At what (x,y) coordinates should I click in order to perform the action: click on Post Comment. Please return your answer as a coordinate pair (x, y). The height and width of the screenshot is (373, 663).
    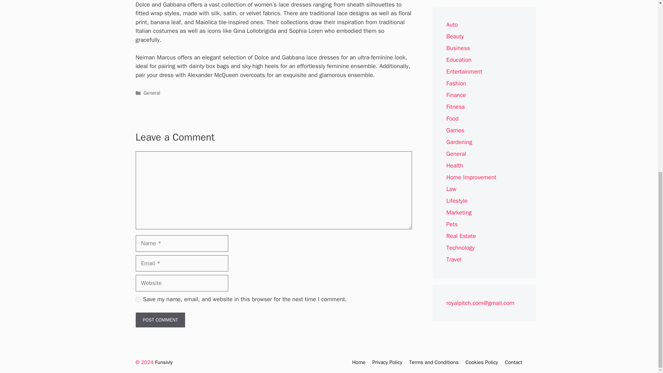
    Looking at the image, I should click on (160, 320).